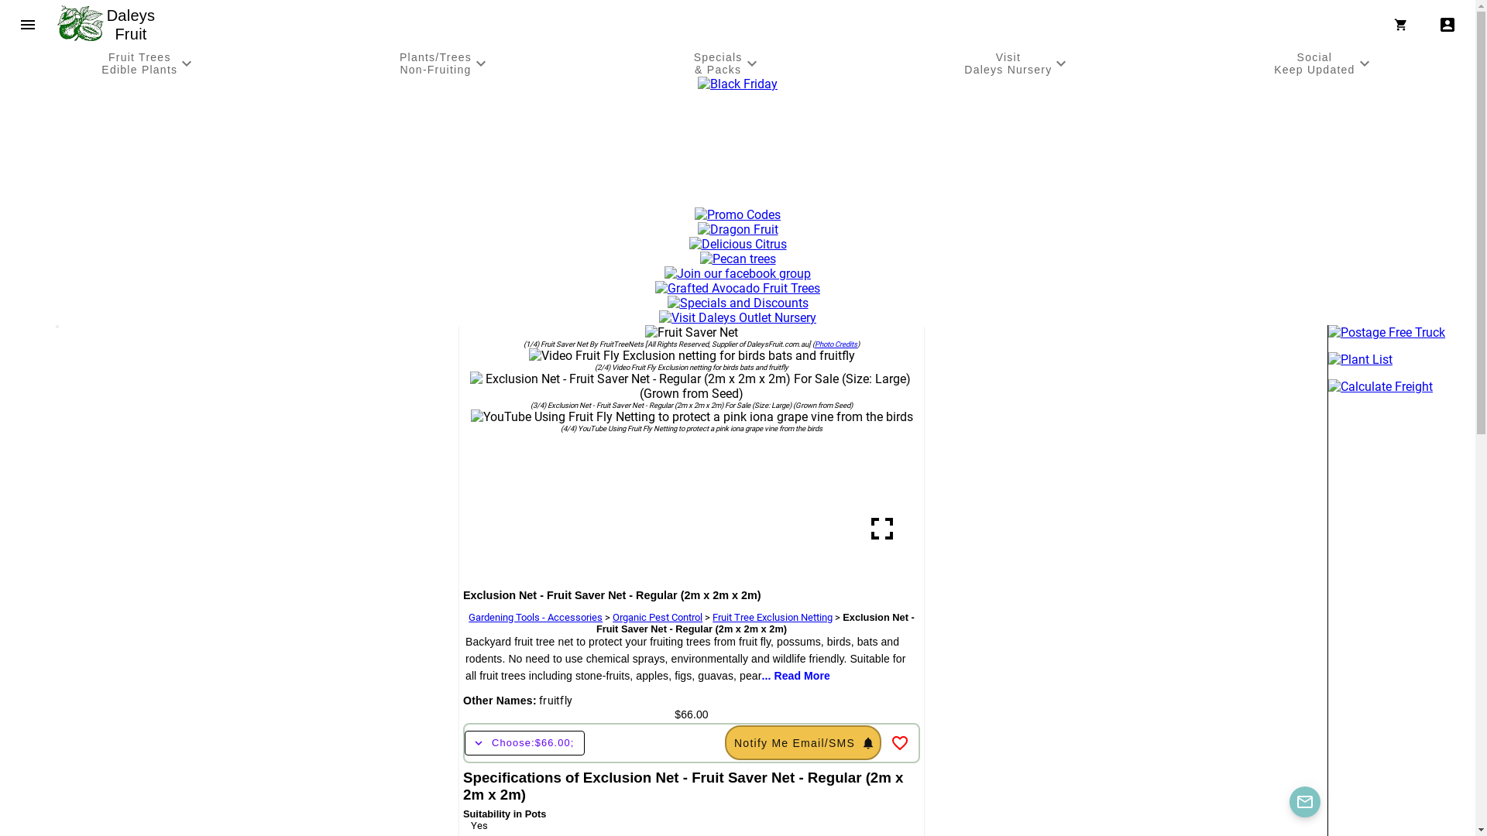  What do you see at coordinates (1324, 63) in the screenshot?
I see `Social
Keep Updated
expand_more` at bounding box center [1324, 63].